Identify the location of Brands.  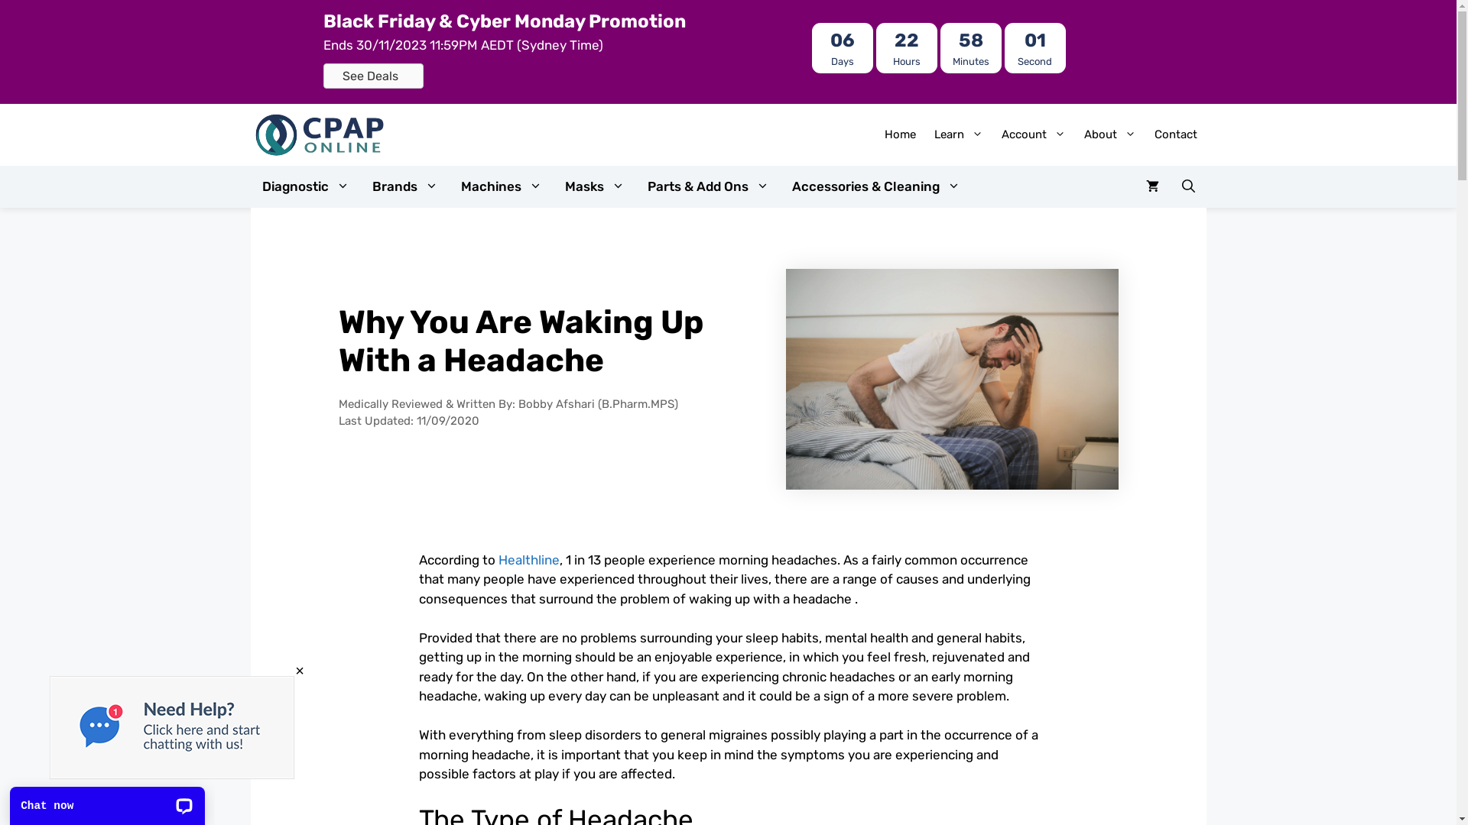
(405, 186).